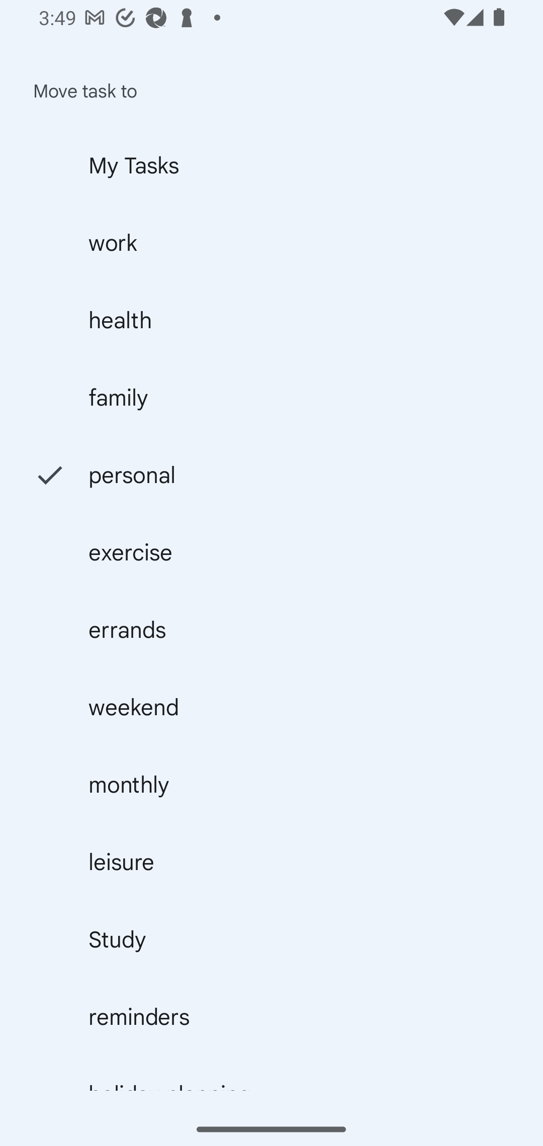 This screenshot has height=1146, width=543. Describe the element at coordinates (271, 940) in the screenshot. I see `Study` at that location.